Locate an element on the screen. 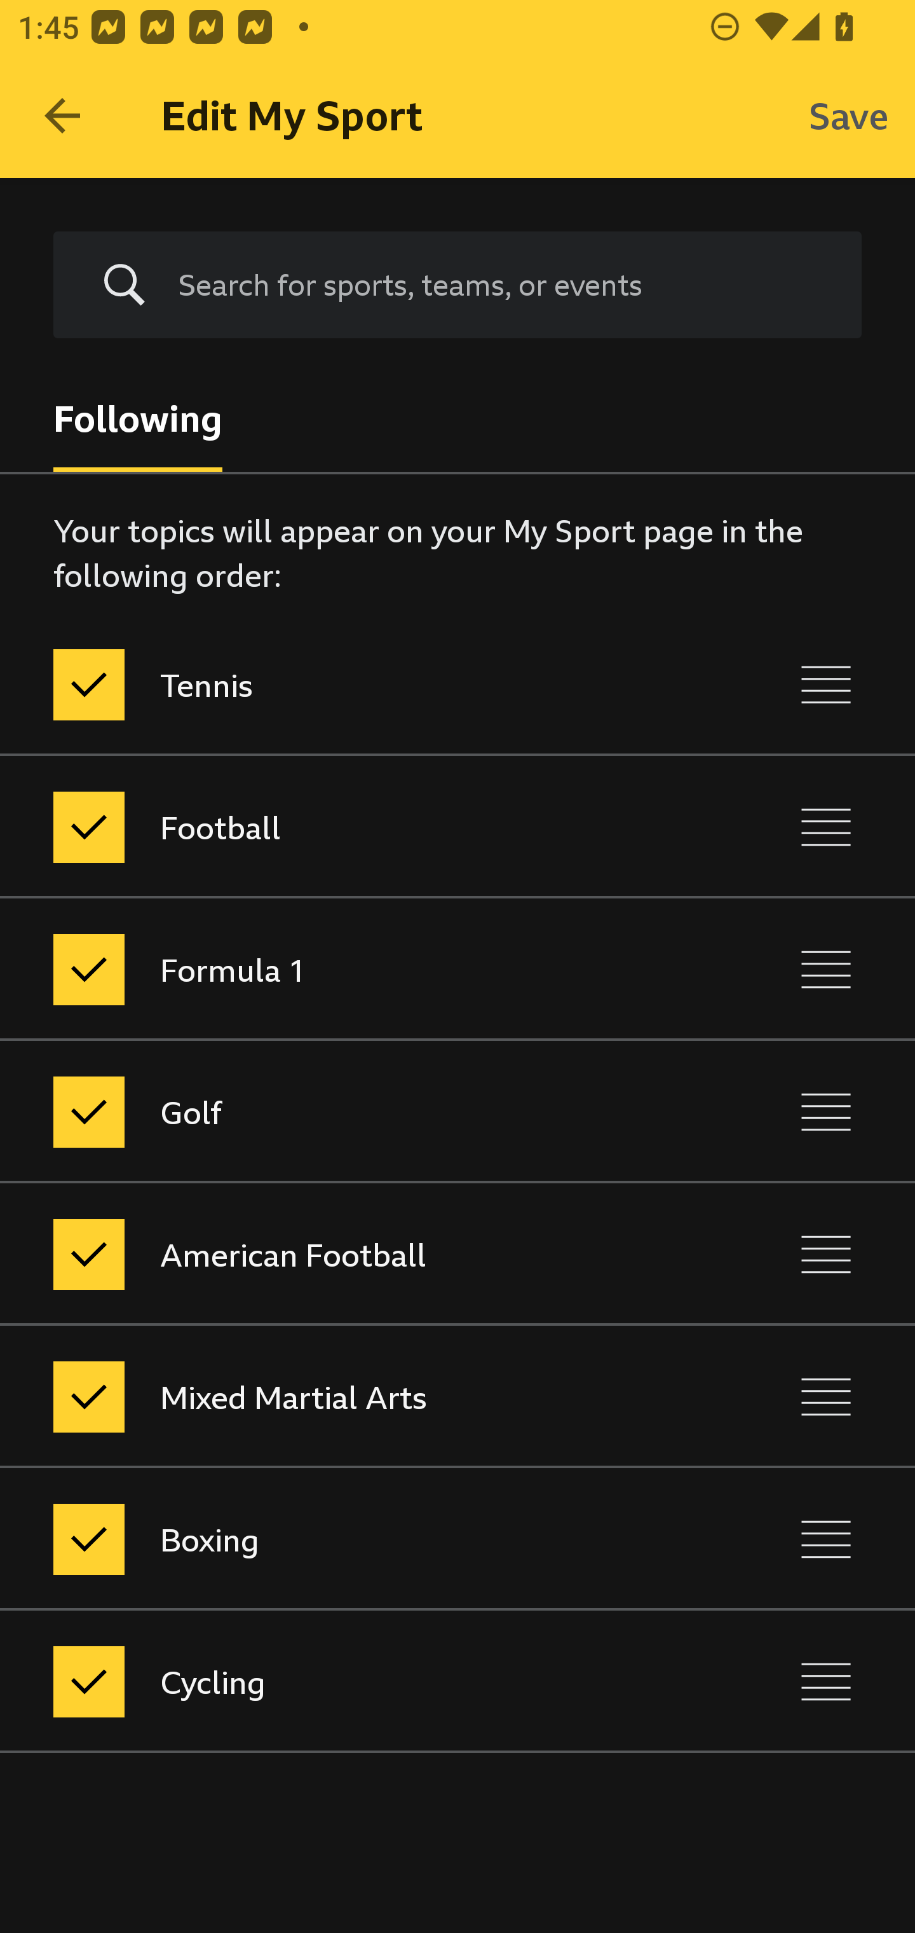 The height and width of the screenshot is (1933, 915). Mixed Martial Arts is located at coordinates (351, 1398).